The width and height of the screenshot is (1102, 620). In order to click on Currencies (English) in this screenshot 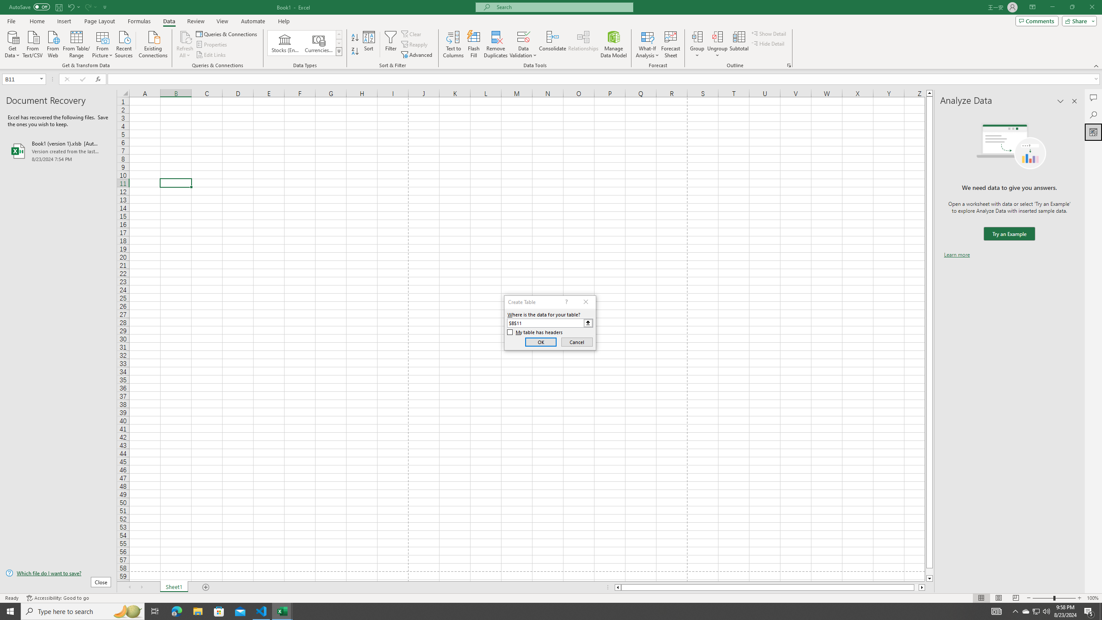, I will do `click(319, 43)`.